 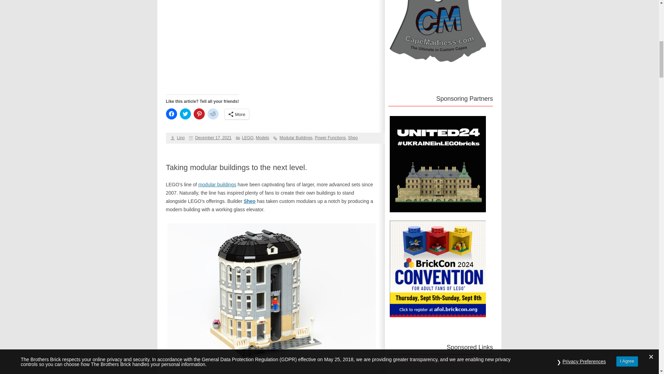 I want to click on Click to share on Twitter, so click(x=185, y=114).